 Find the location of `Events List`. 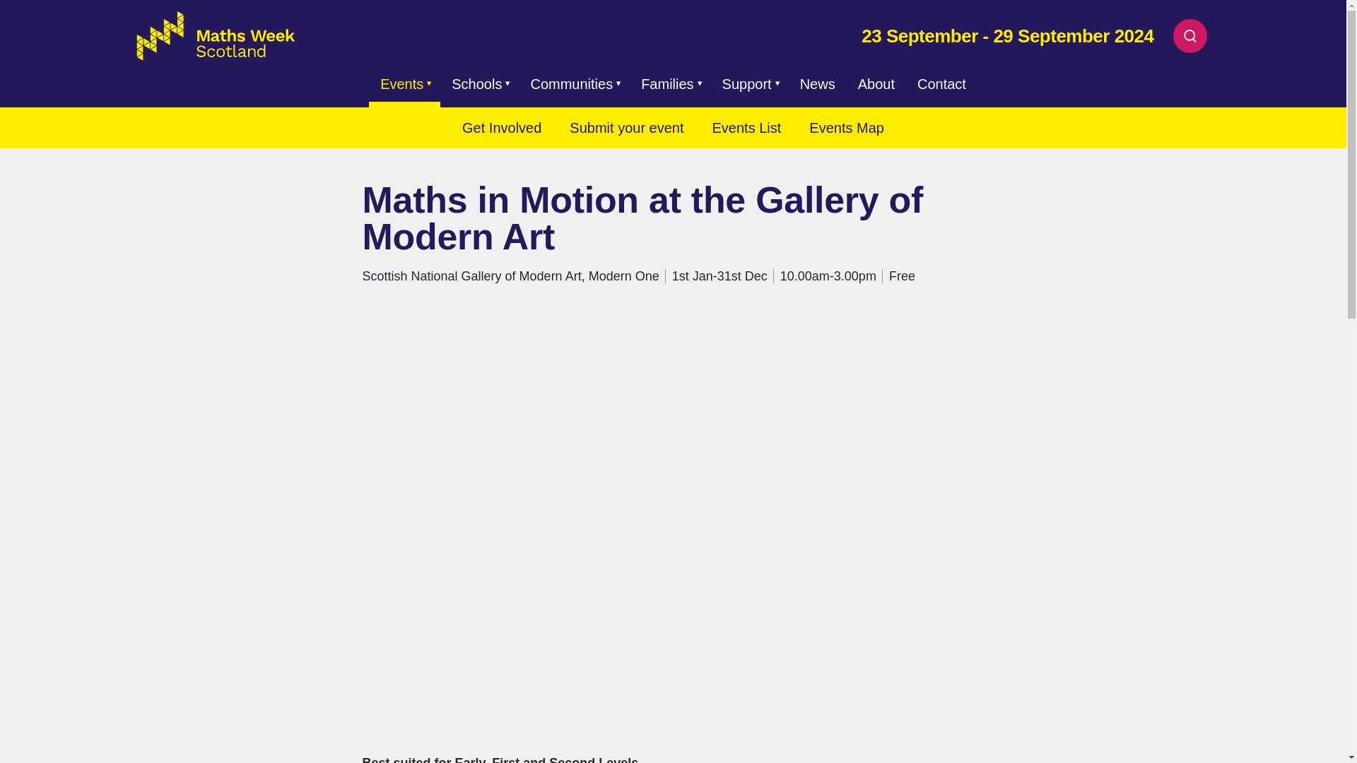

Events List is located at coordinates (746, 127).